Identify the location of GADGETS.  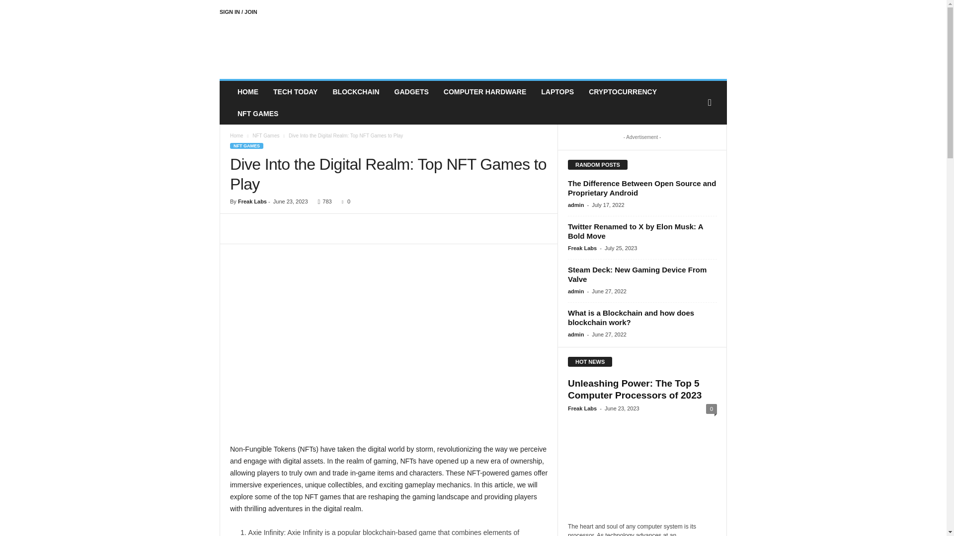
(411, 92).